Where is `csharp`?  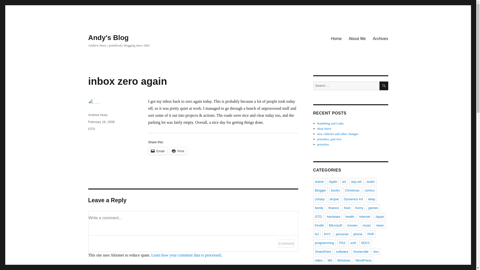 csharp is located at coordinates (319, 199).